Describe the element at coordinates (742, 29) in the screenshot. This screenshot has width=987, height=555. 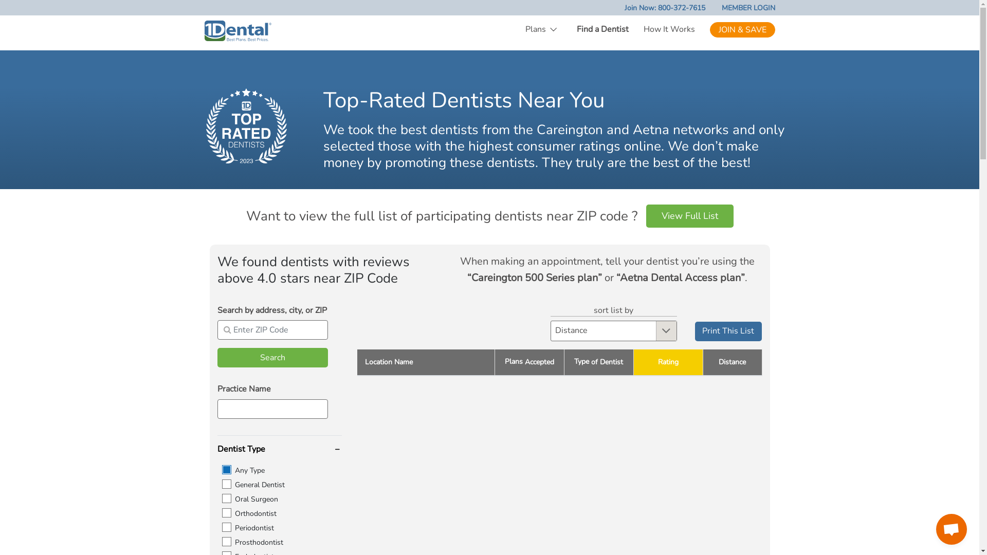
I see `JOIN & SAVE` at that location.